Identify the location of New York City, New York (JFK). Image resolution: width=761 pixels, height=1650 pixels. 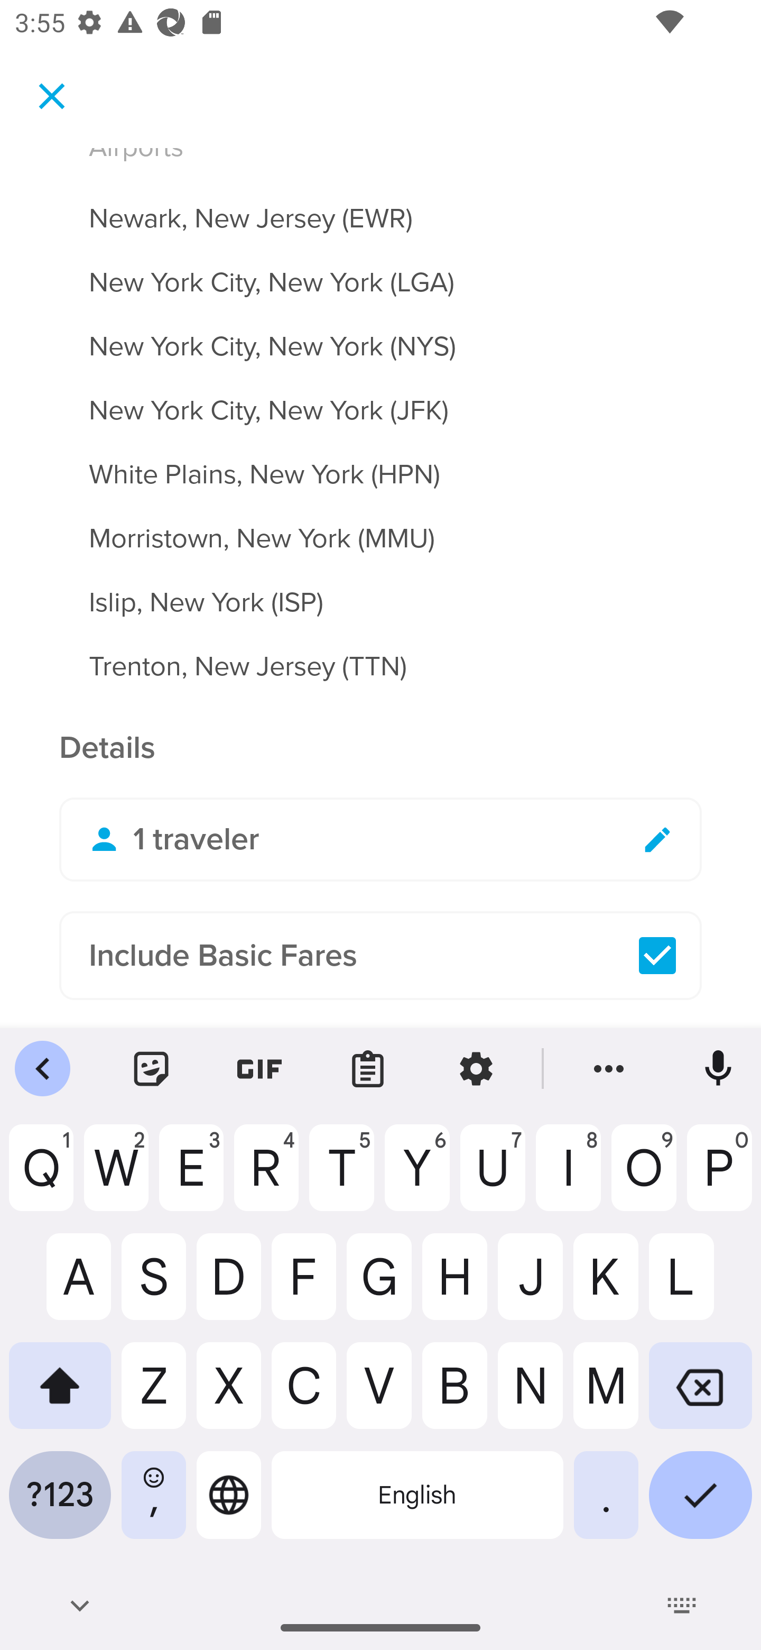
(380, 398).